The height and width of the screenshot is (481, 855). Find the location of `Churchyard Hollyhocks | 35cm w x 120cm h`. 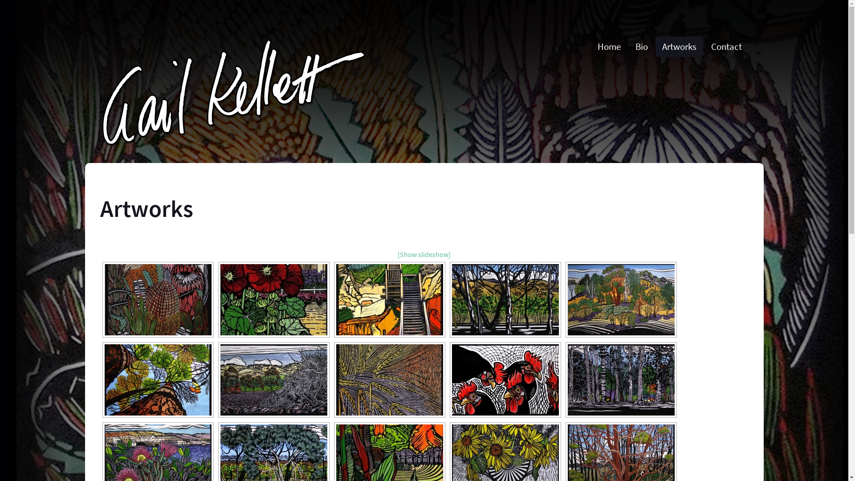

Churchyard Hollyhocks | 35cm w x 120cm h is located at coordinates (273, 300).